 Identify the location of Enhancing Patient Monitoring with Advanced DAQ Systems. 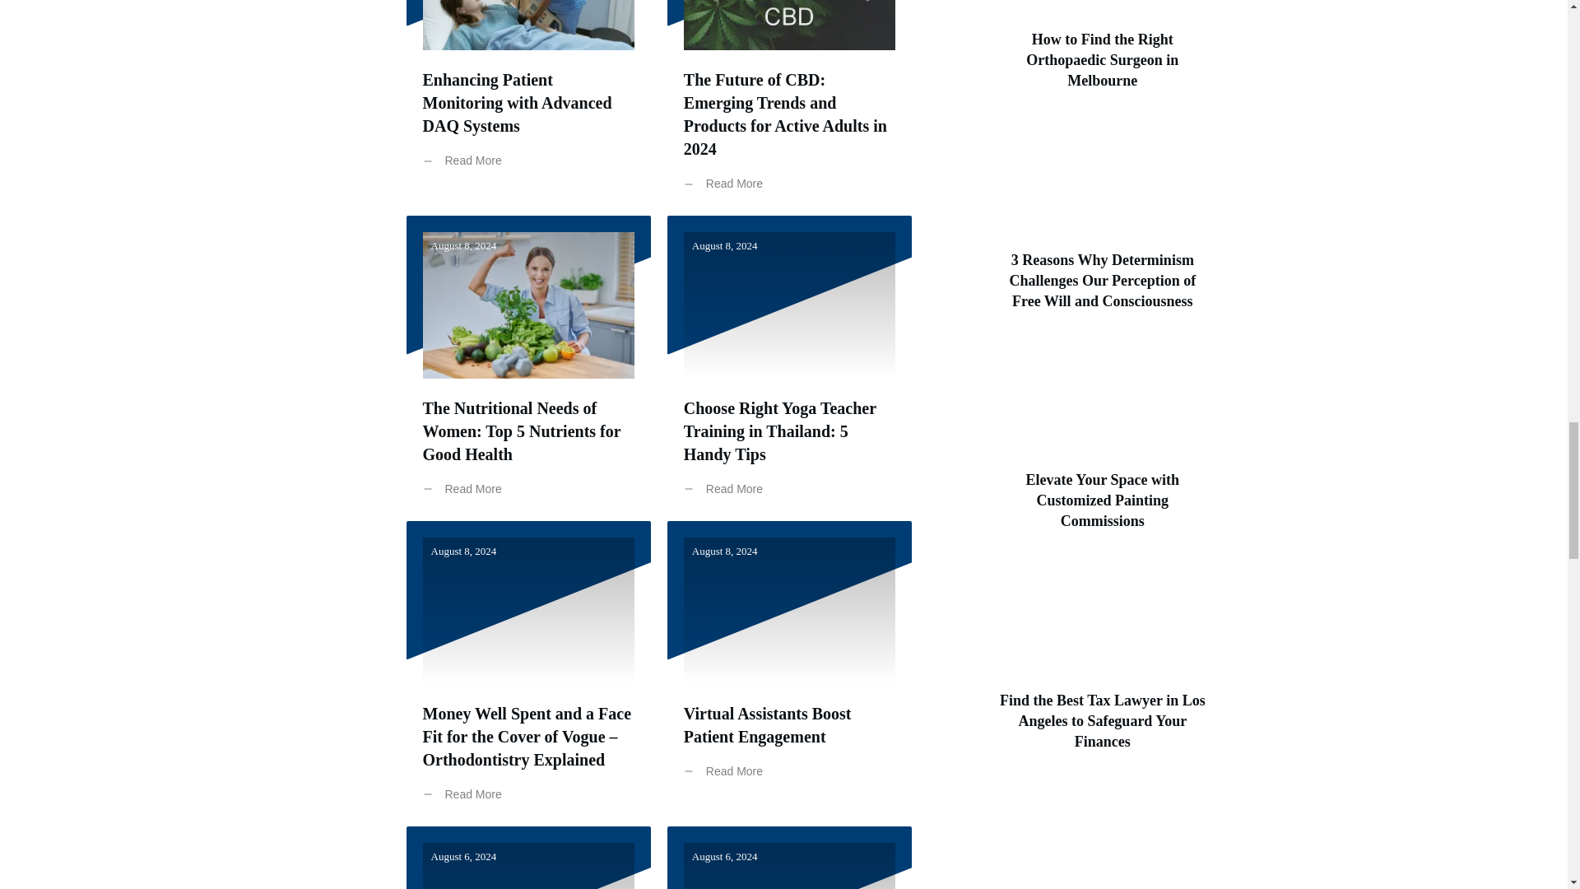
(518, 103).